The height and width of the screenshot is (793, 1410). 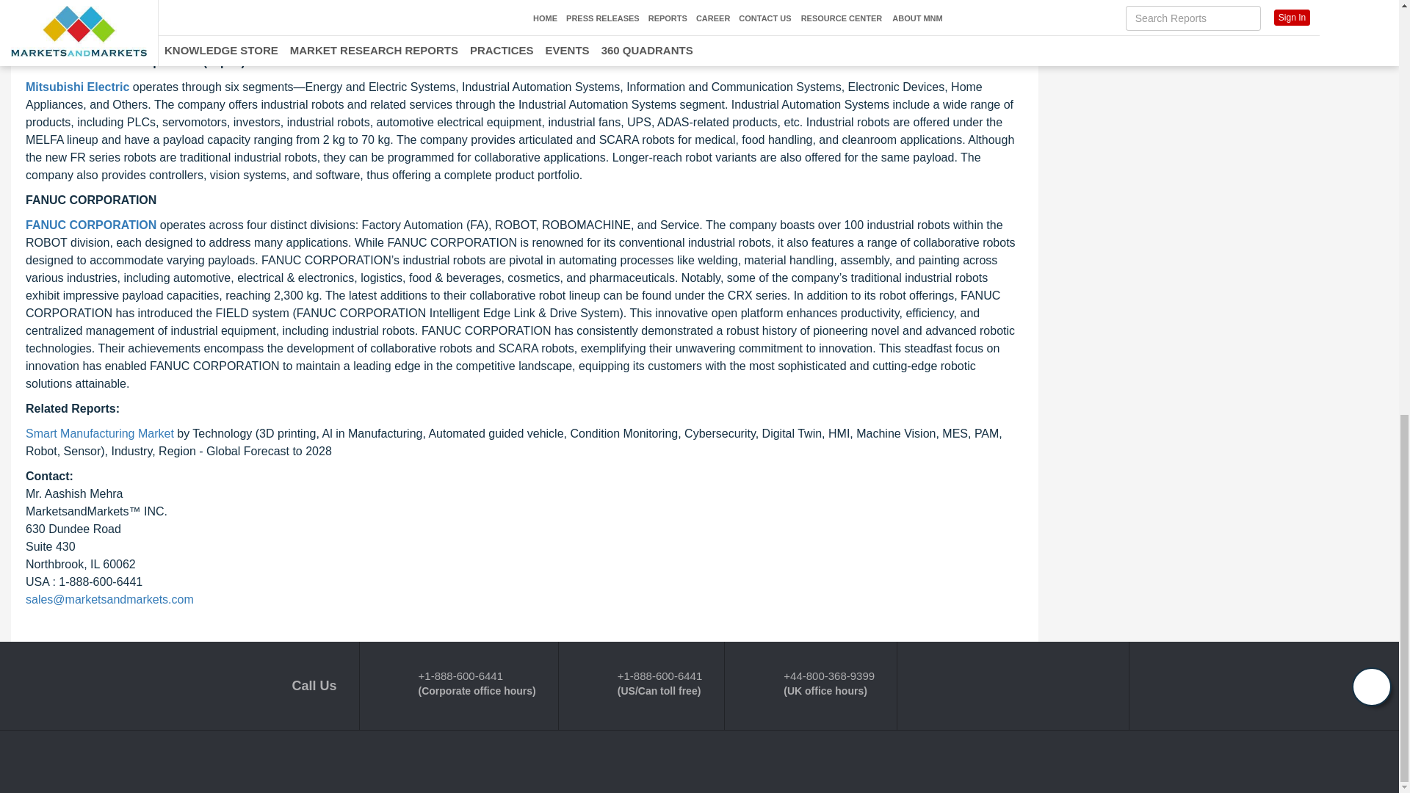 I want to click on FANUC CORPORATION, so click(x=91, y=225).